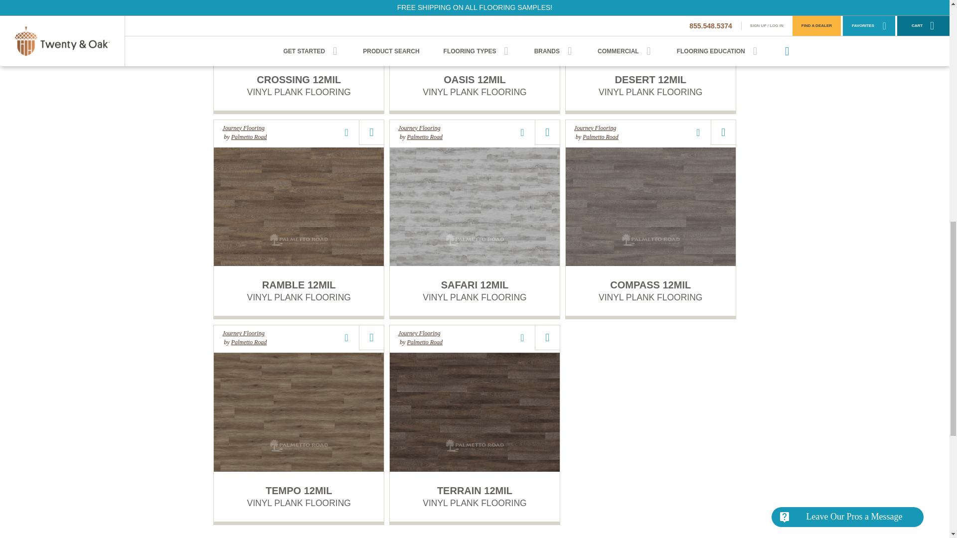  I want to click on Add to cart, so click(723, 132).